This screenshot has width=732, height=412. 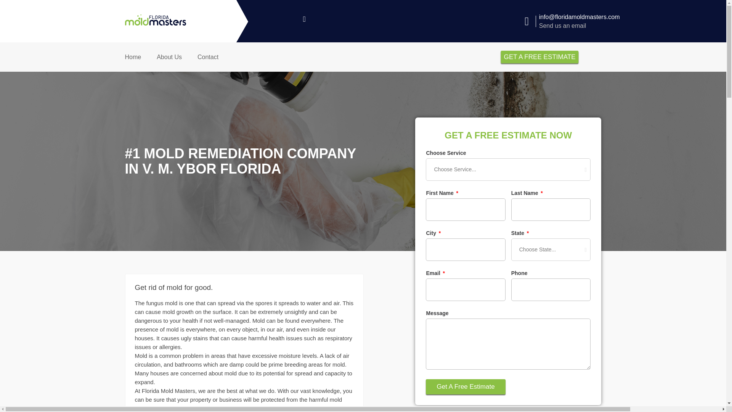 I want to click on About Us, so click(x=169, y=57).